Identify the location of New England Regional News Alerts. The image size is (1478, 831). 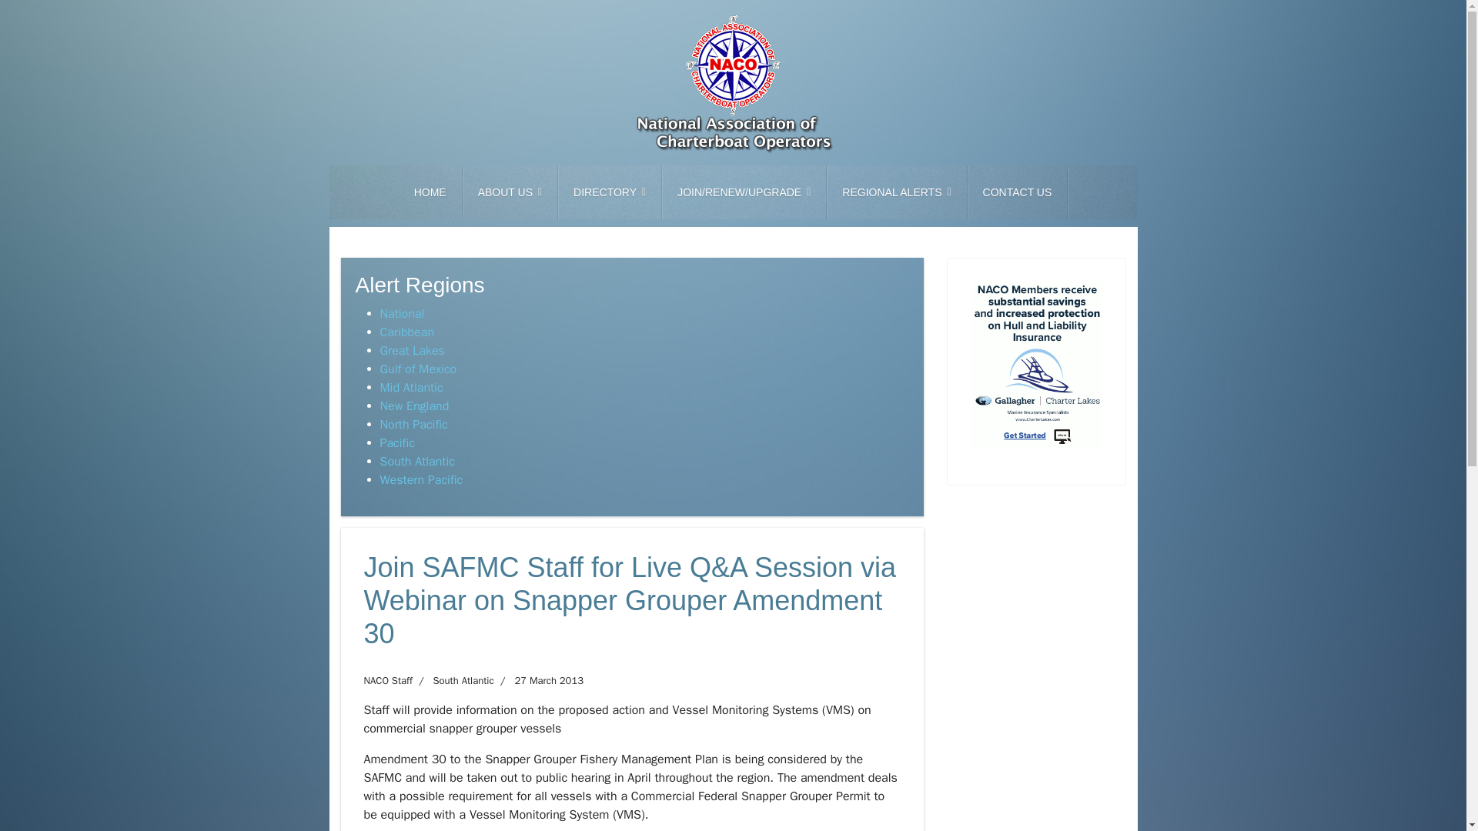
(414, 406).